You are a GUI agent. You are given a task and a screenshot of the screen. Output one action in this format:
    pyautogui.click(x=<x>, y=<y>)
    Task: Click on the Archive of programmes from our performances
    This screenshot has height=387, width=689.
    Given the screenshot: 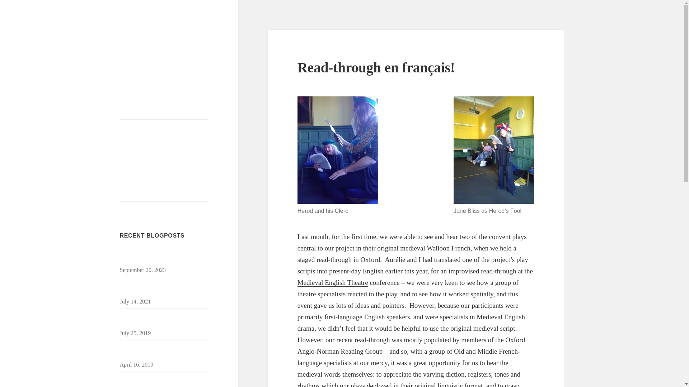 What is the action you would take?
    pyautogui.click(x=164, y=160)
    